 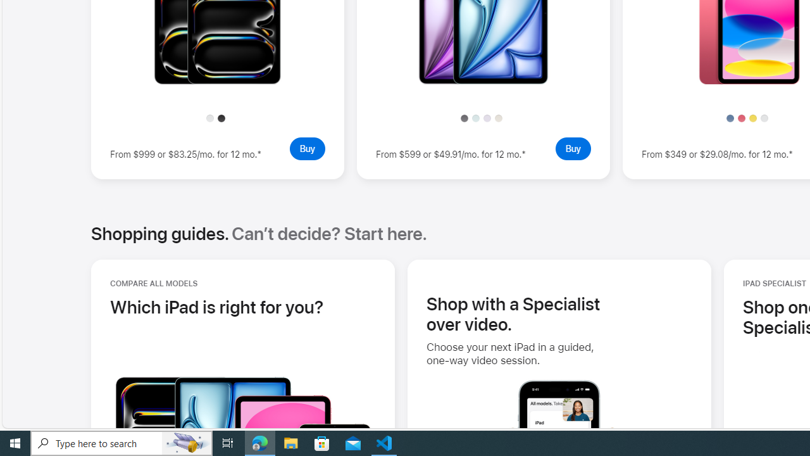 What do you see at coordinates (464, 118) in the screenshot?
I see `Space Gray` at bounding box center [464, 118].